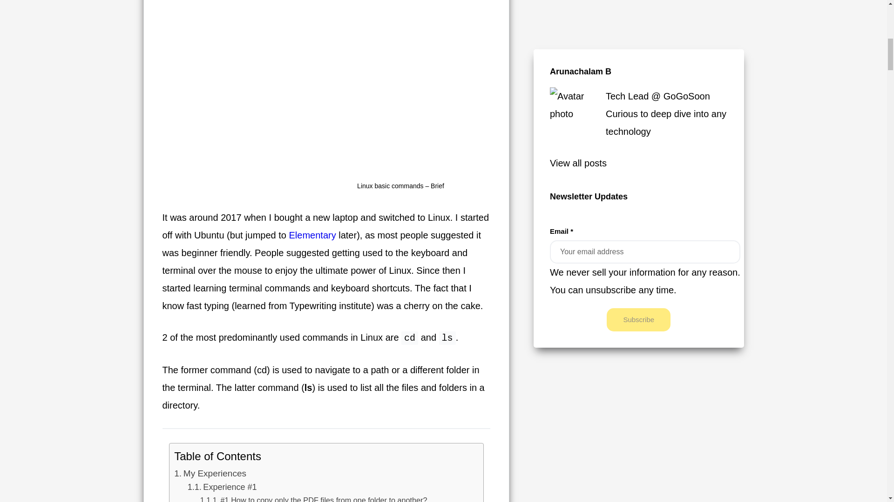 The image size is (894, 502). Describe the element at coordinates (312, 235) in the screenshot. I see `Elementary` at that location.